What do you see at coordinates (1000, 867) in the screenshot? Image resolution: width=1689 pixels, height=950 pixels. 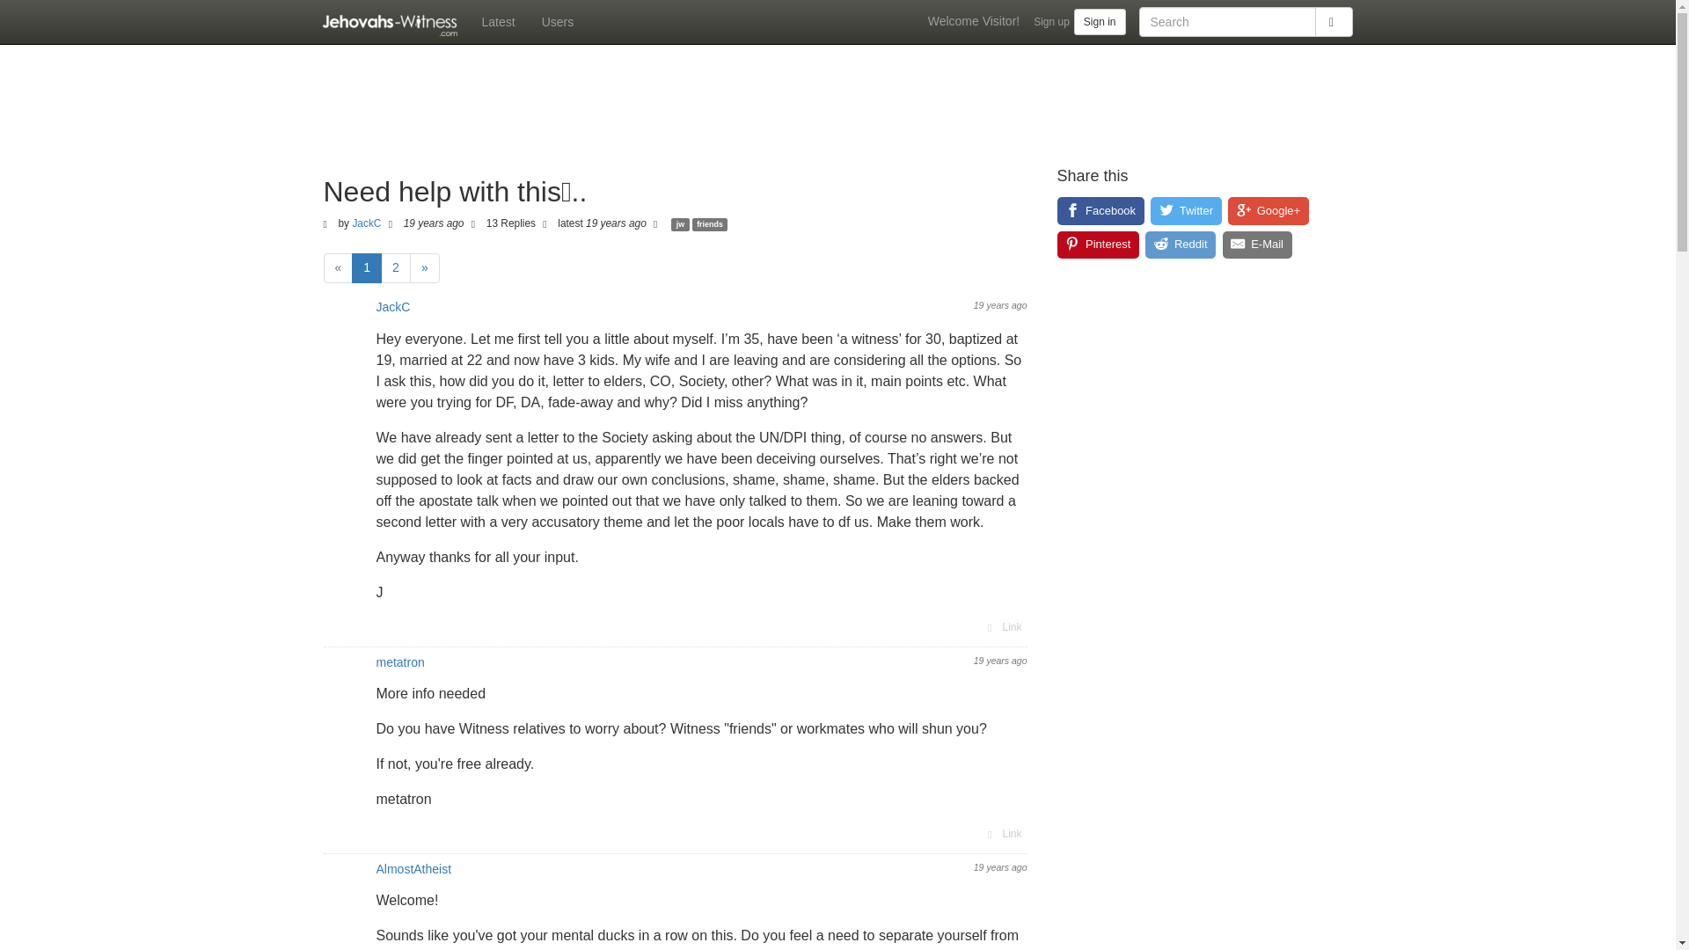 I see `Fri, Dec 23 2005, 04:58:00` at bounding box center [1000, 867].